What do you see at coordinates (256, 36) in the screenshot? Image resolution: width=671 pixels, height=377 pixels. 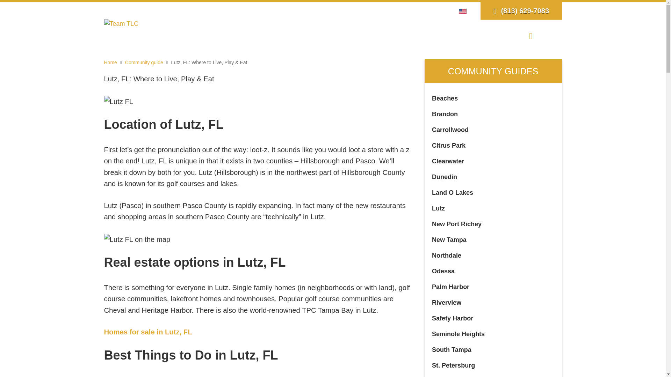 I see `ABOUT` at bounding box center [256, 36].